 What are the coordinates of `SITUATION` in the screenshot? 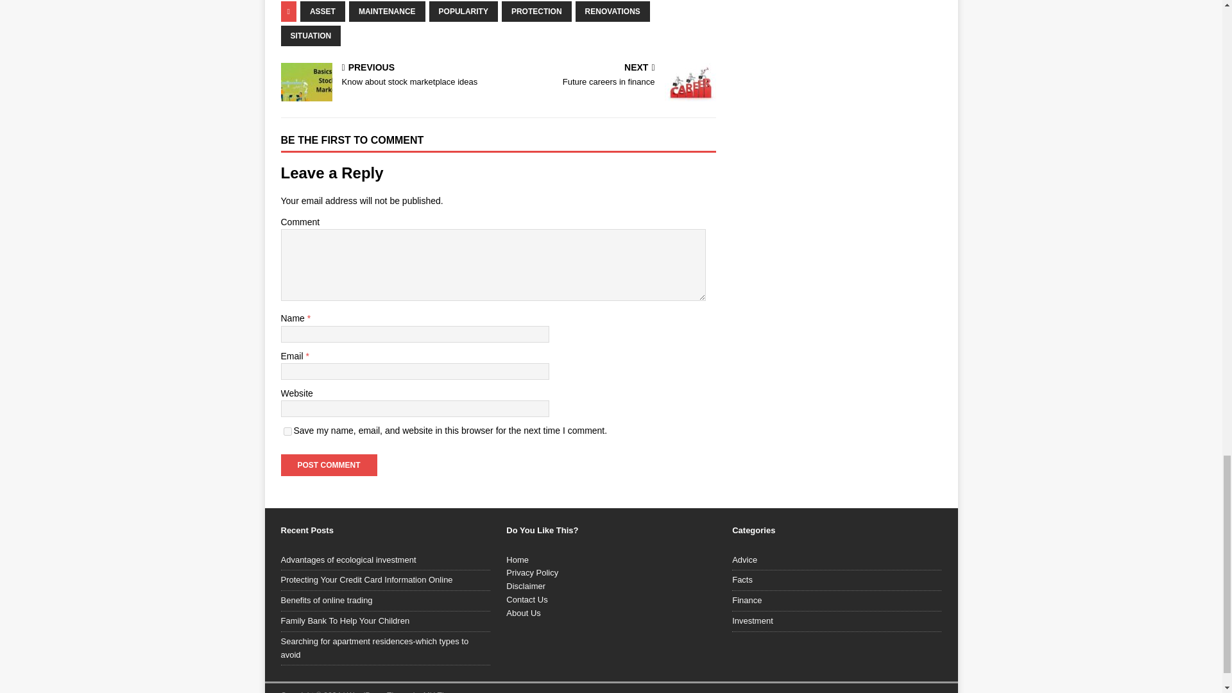 It's located at (463, 12).